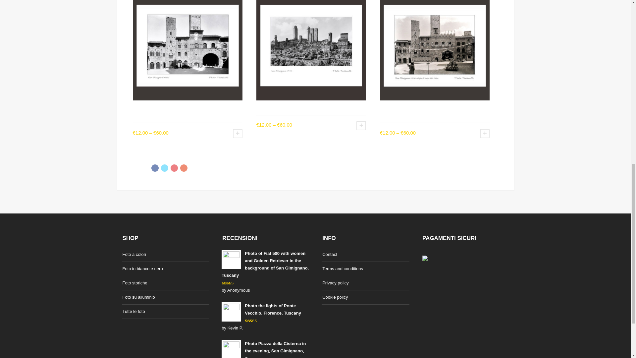 Image resolution: width=636 pixels, height=358 pixels. Describe the element at coordinates (361, 126) in the screenshot. I see `SELECT OPTIONS` at that location.